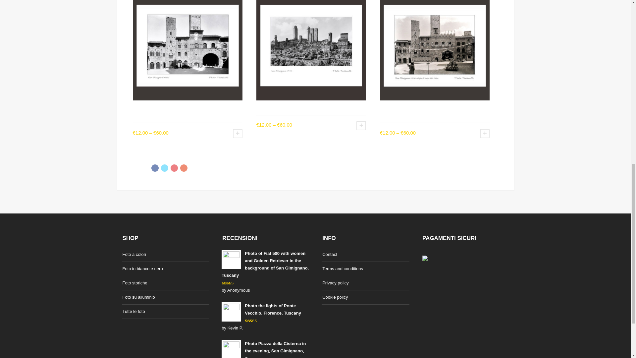 Image resolution: width=636 pixels, height=358 pixels. Describe the element at coordinates (361, 126) in the screenshot. I see `SELECT OPTIONS` at that location.